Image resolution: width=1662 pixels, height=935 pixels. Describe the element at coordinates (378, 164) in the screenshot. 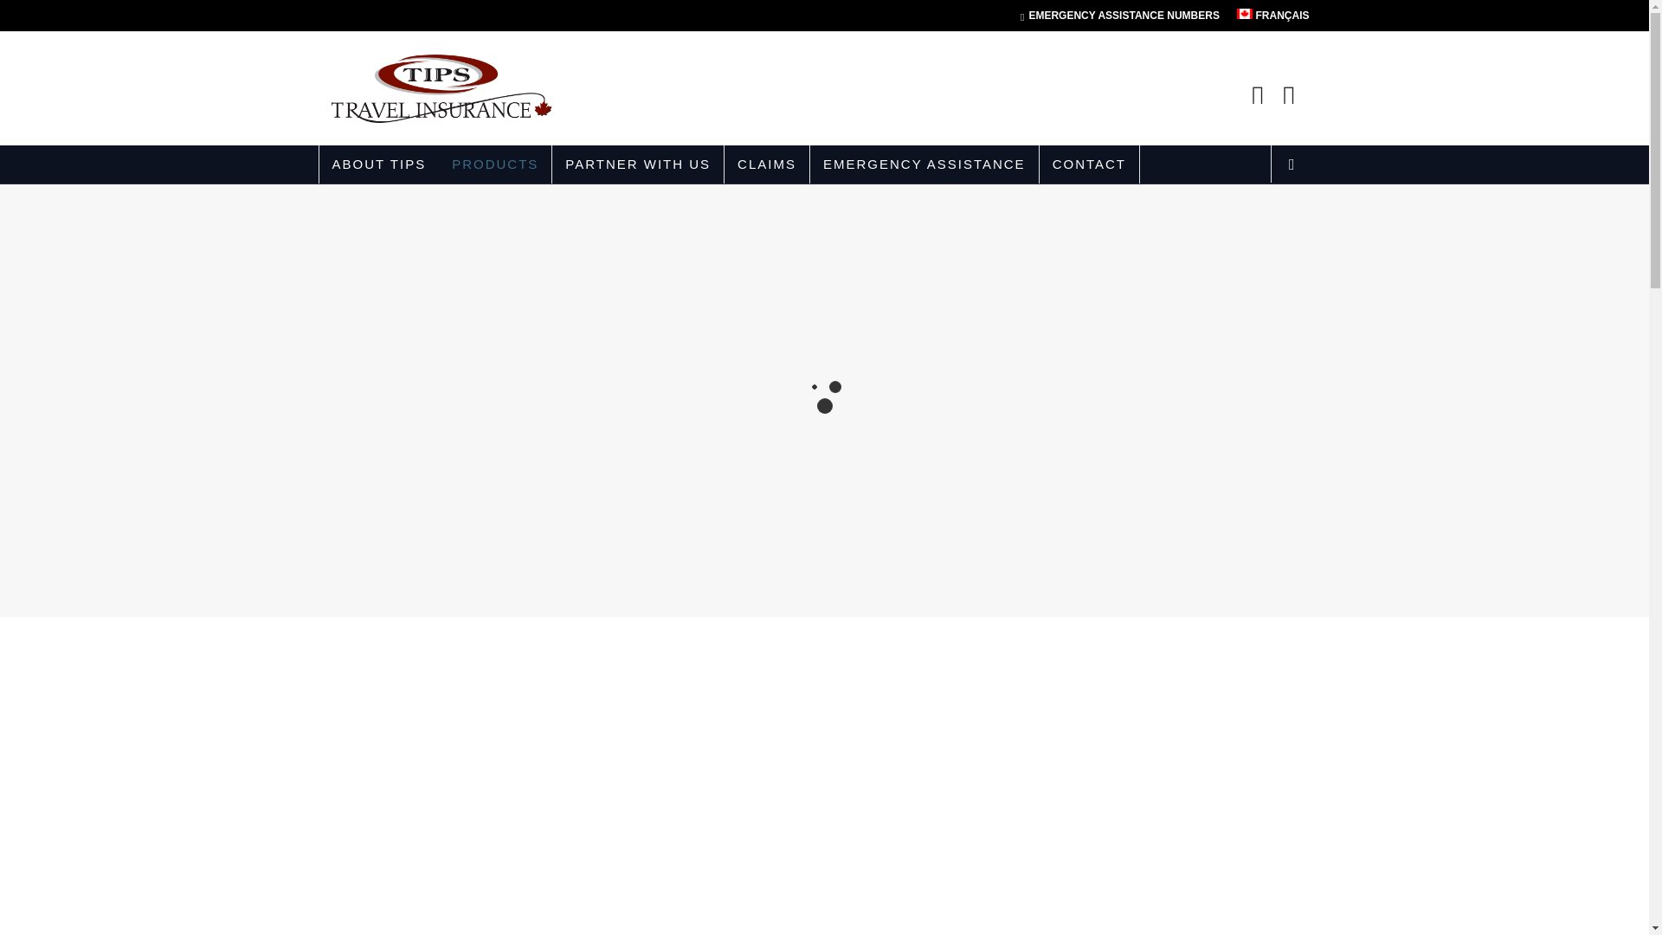

I see `ABOUT TIPS` at that location.